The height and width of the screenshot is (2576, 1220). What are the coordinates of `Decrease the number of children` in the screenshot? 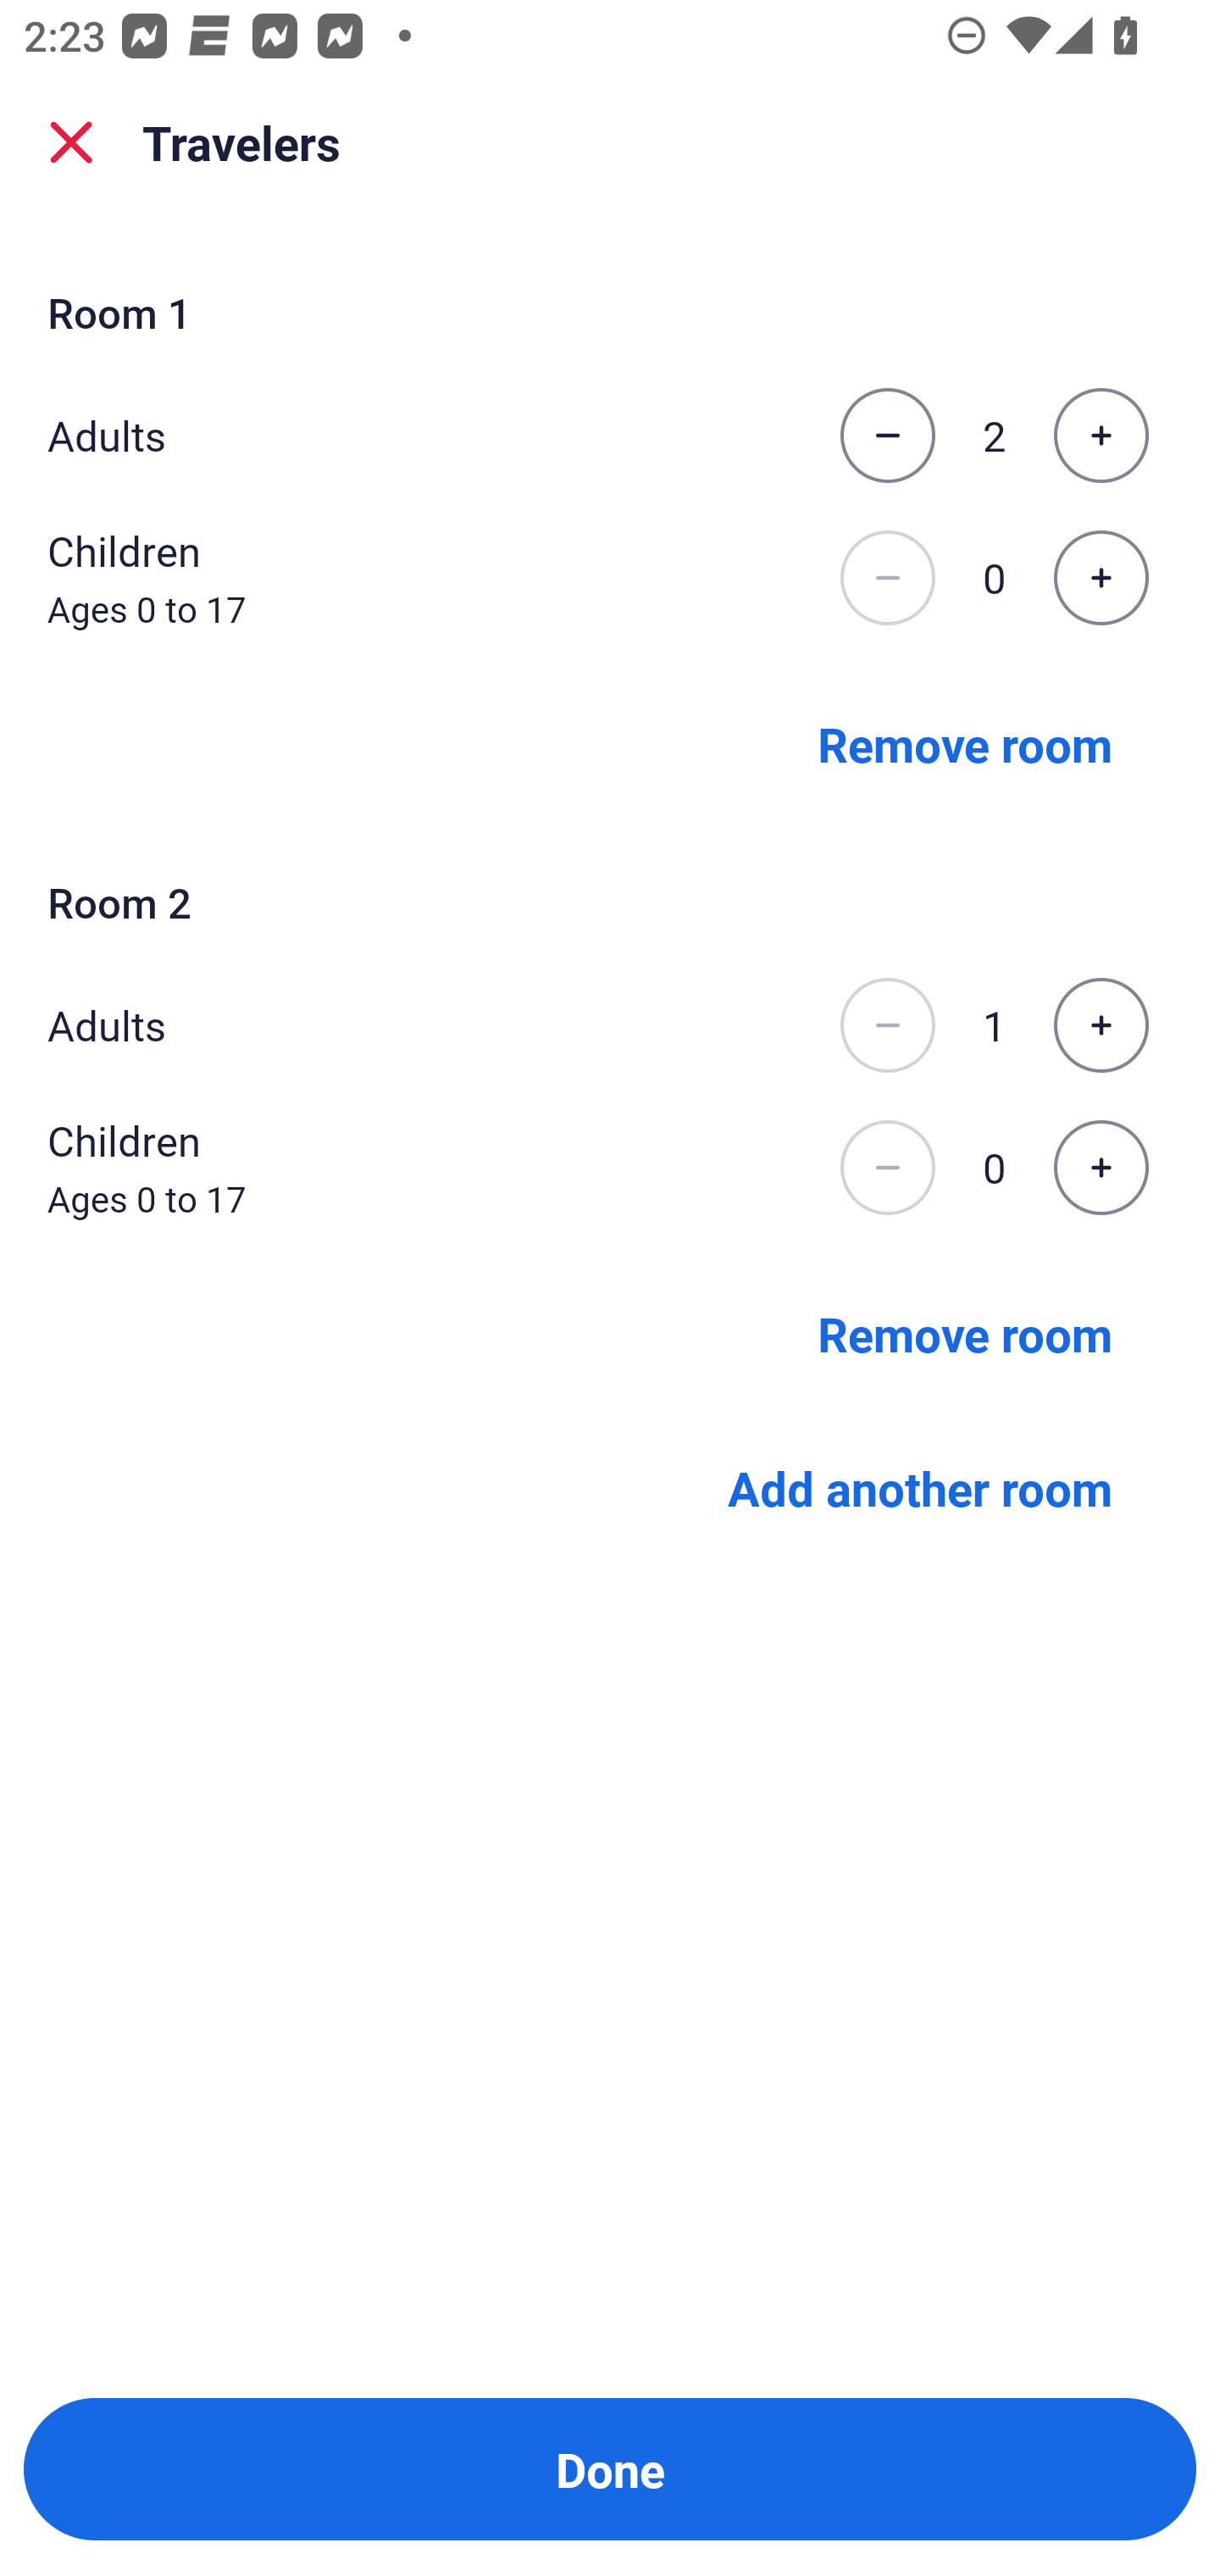 It's located at (887, 578).